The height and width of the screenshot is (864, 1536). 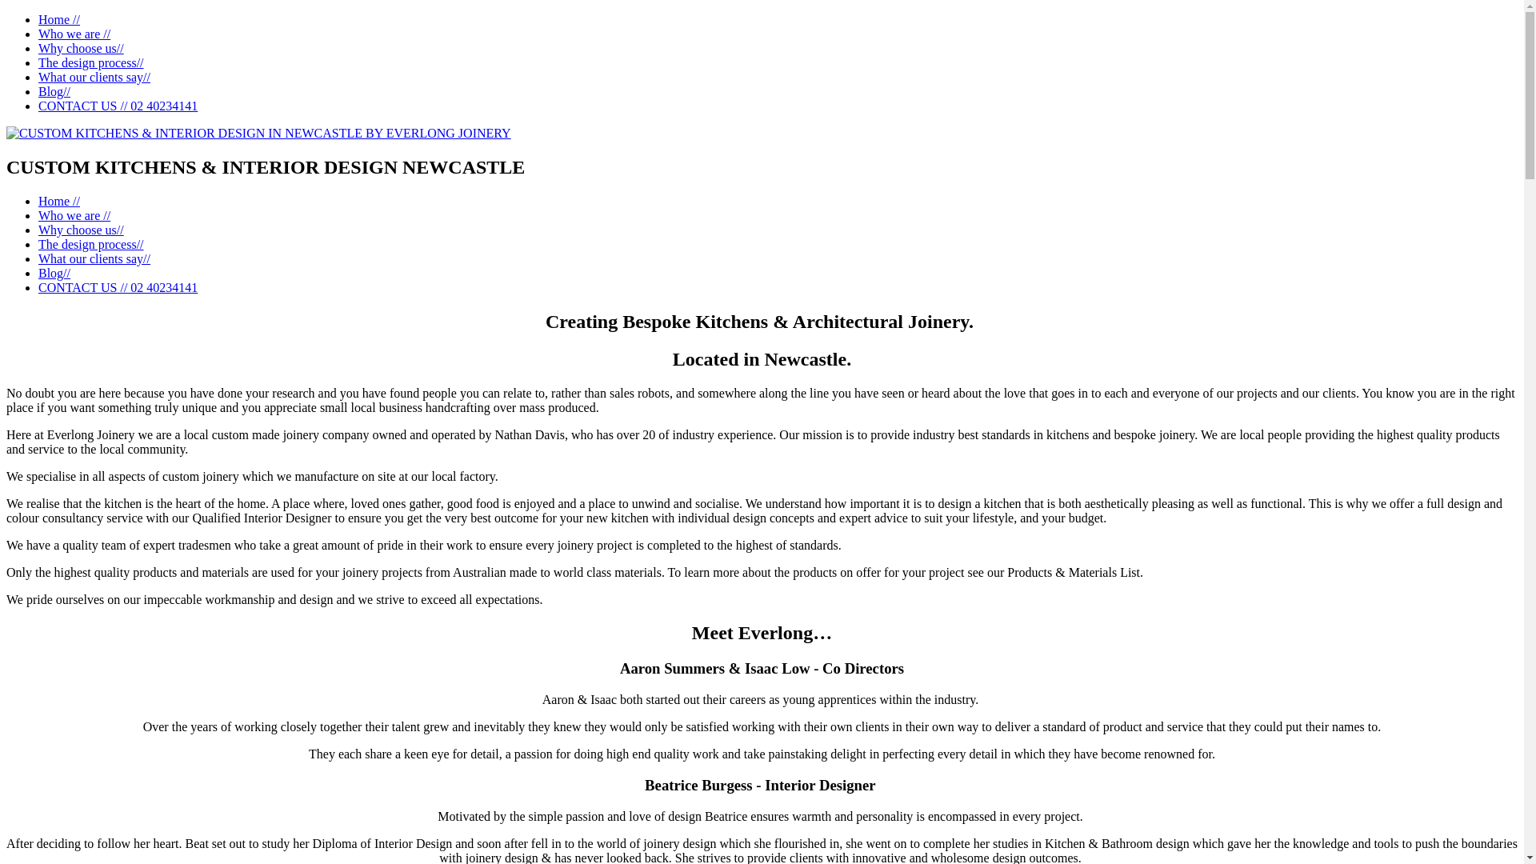 What do you see at coordinates (91, 245) in the screenshot?
I see `The design process//` at bounding box center [91, 245].